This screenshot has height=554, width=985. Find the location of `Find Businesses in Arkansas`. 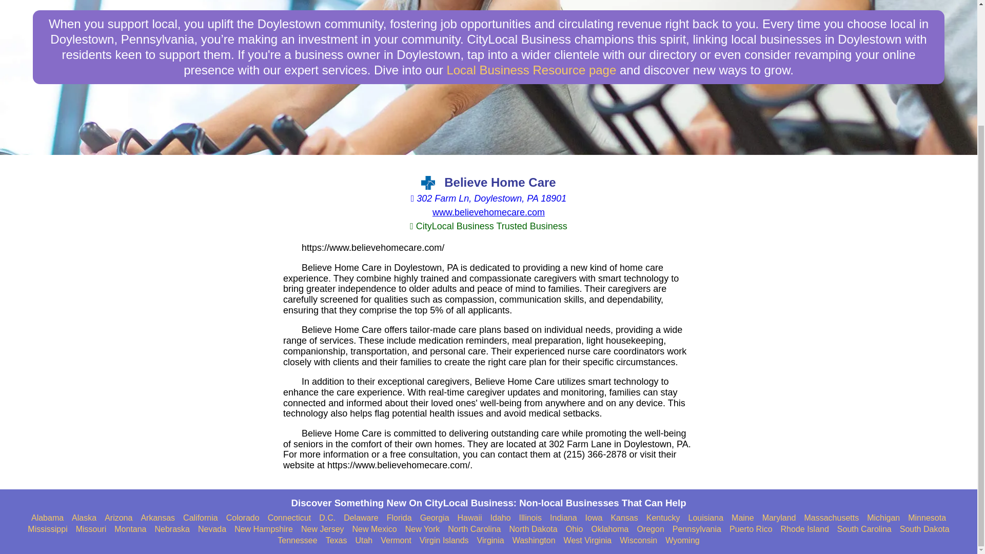

Find Businesses in Arkansas is located at coordinates (158, 518).